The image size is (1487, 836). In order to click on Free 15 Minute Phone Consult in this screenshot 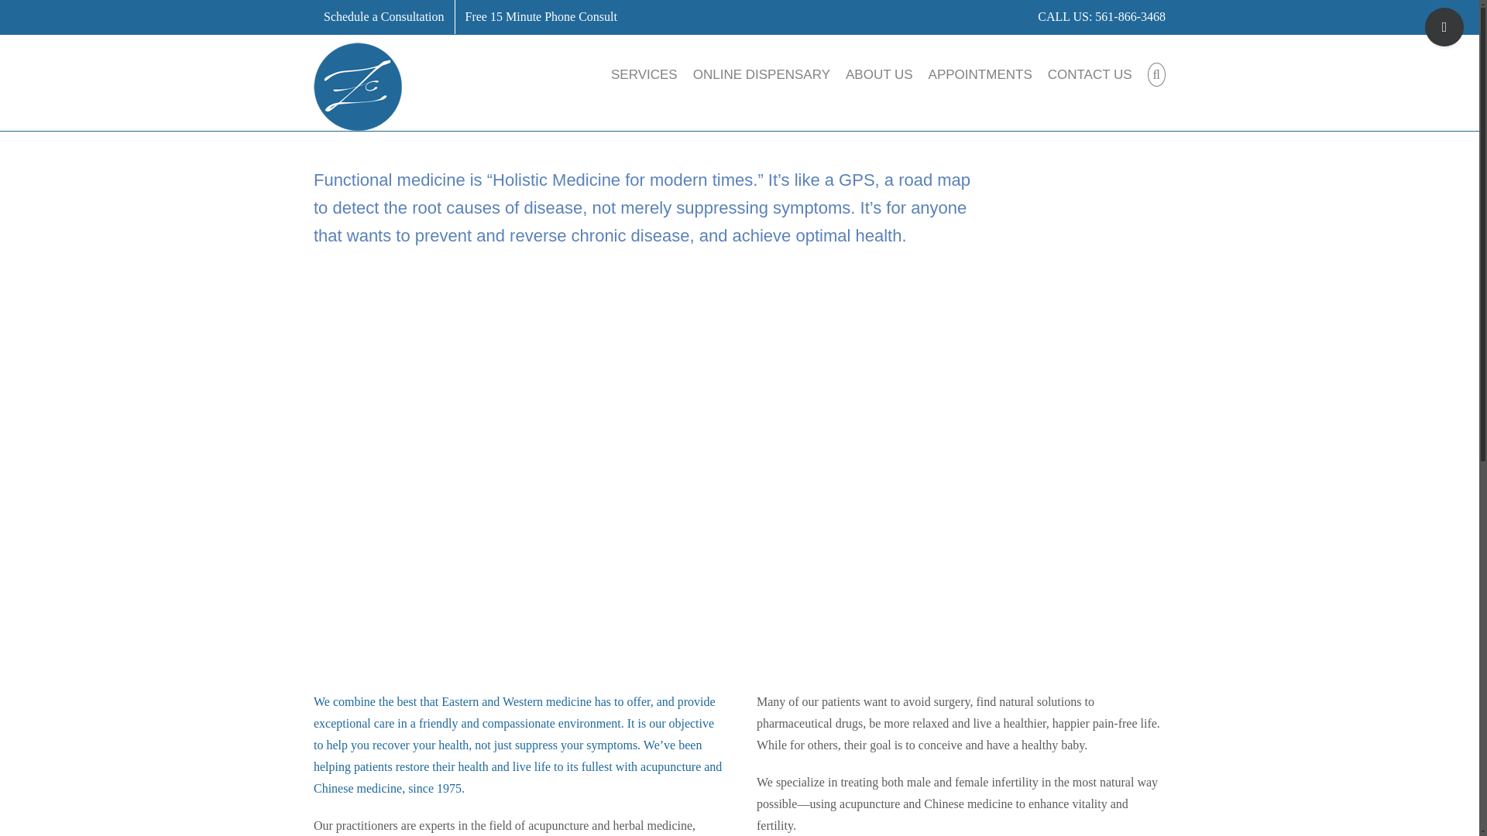, I will do `click(541, 17)`.